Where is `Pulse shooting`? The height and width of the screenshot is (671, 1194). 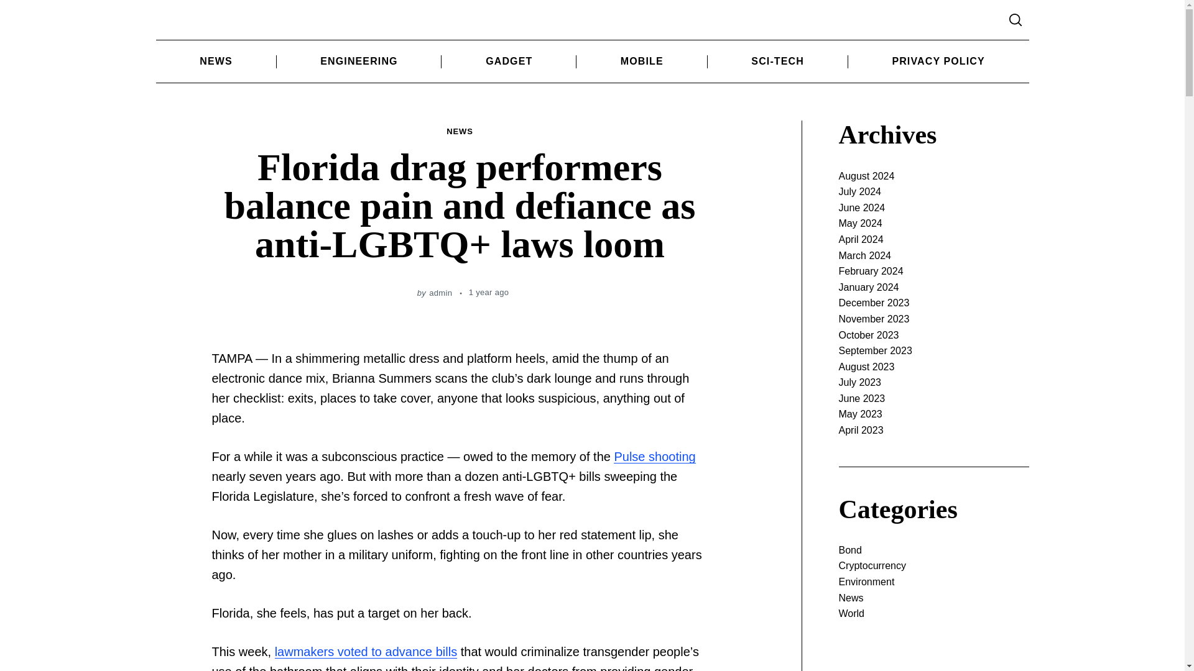
Pulse shooting is located at coordinates (654, 456).